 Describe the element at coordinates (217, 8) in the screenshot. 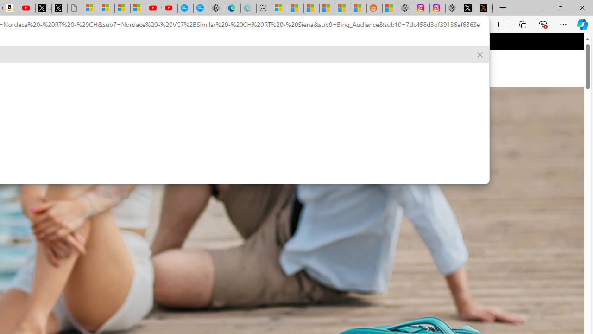

I see `Nordace - Nordace has arrived Hong Kong` at that location.